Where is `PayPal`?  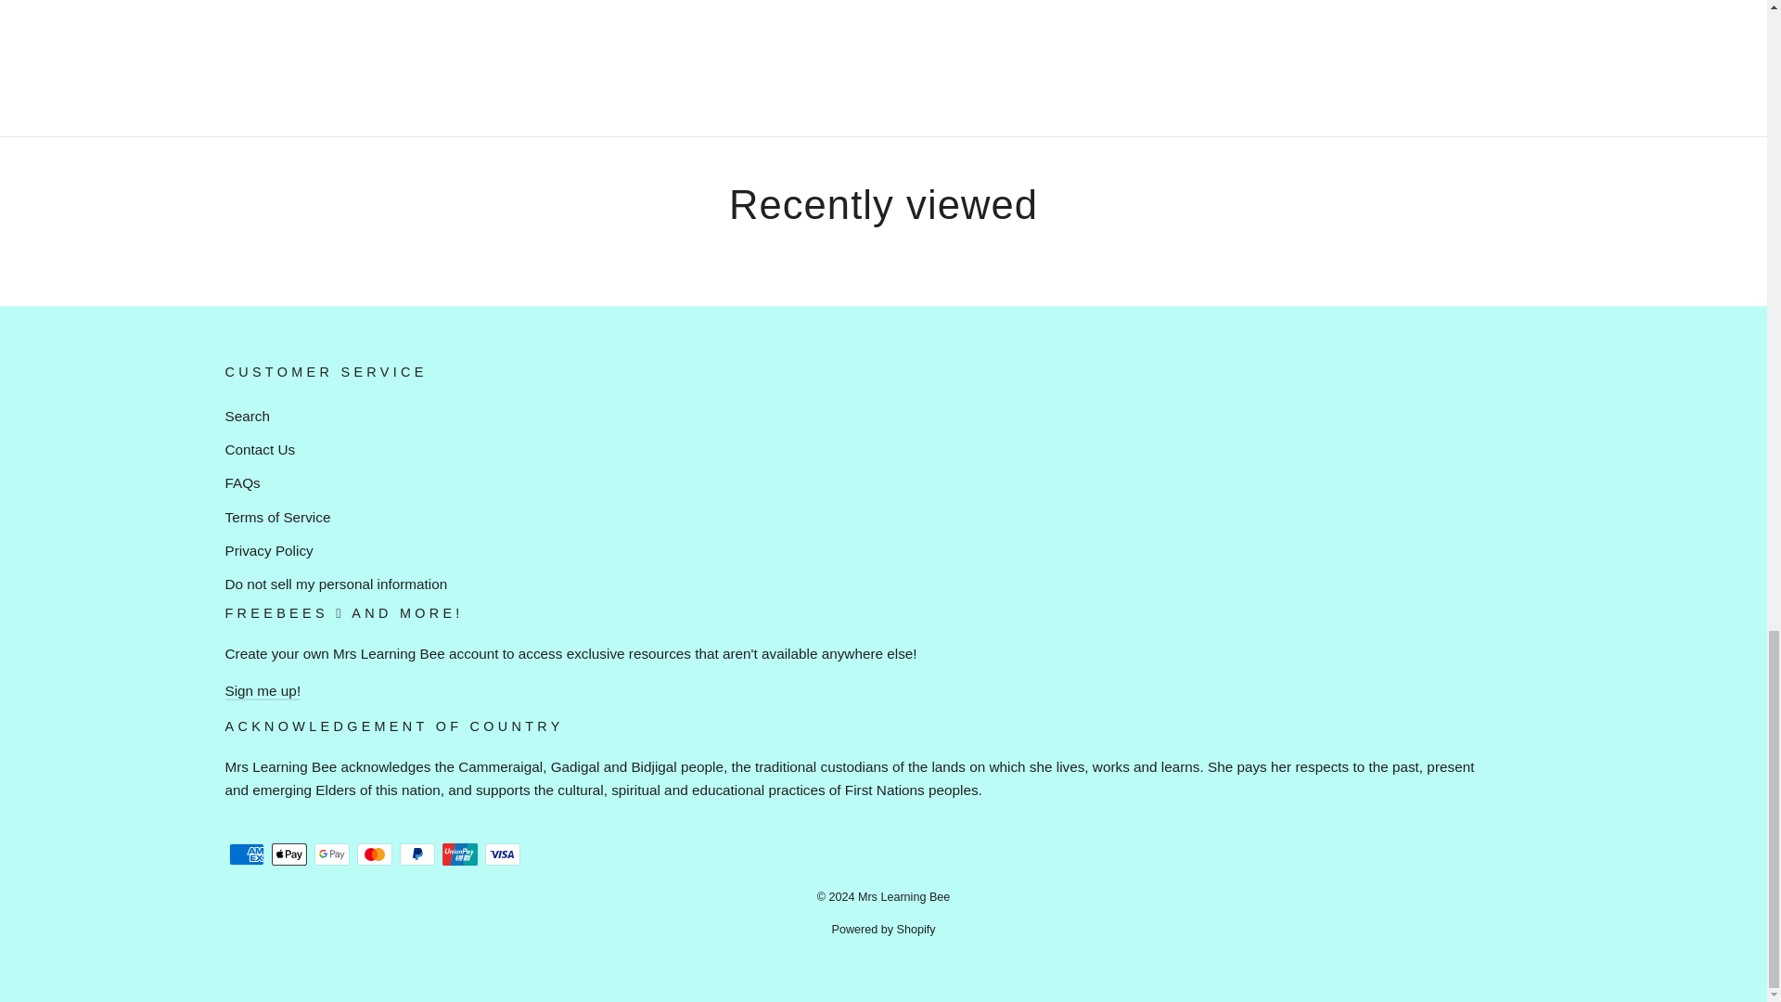
PayPal is located at coordinates (416, 854).